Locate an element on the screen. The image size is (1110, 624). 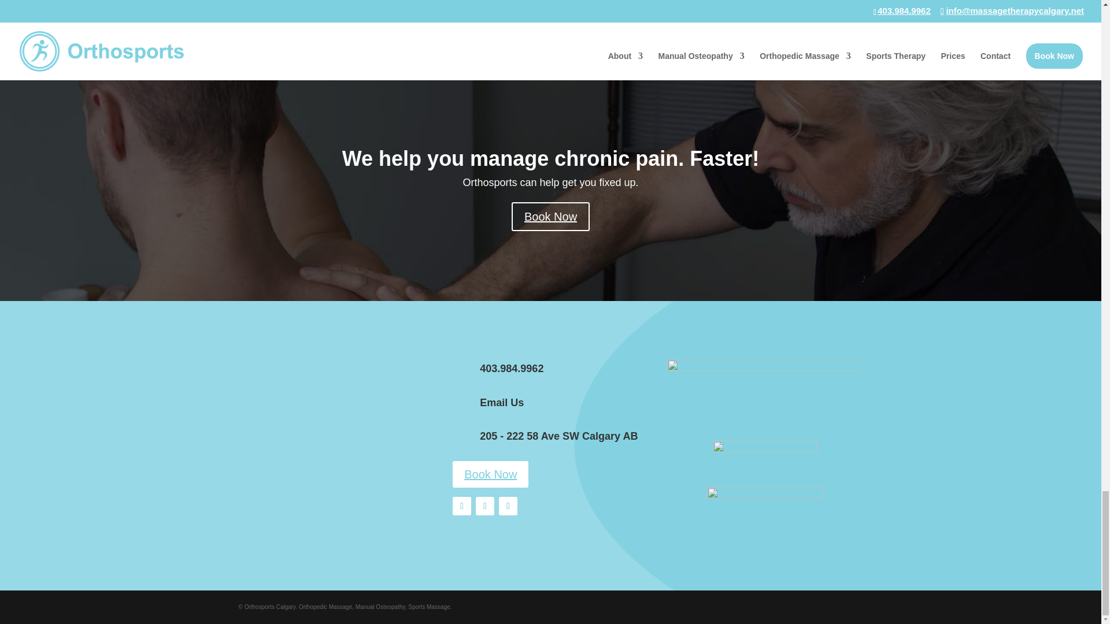
Follow on Instagram is located at coordinates (484, 506).